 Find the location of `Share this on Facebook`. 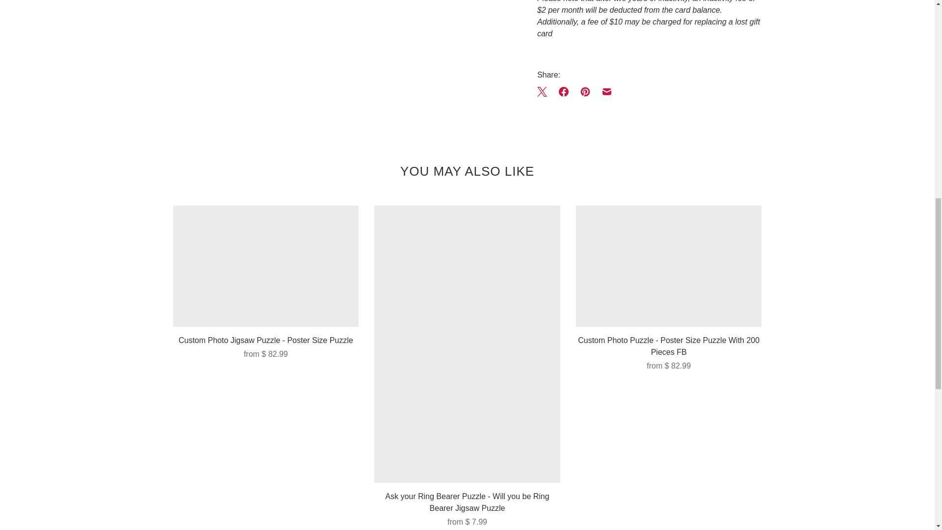

Share this on Facebook is located at coordinates (564, 92).